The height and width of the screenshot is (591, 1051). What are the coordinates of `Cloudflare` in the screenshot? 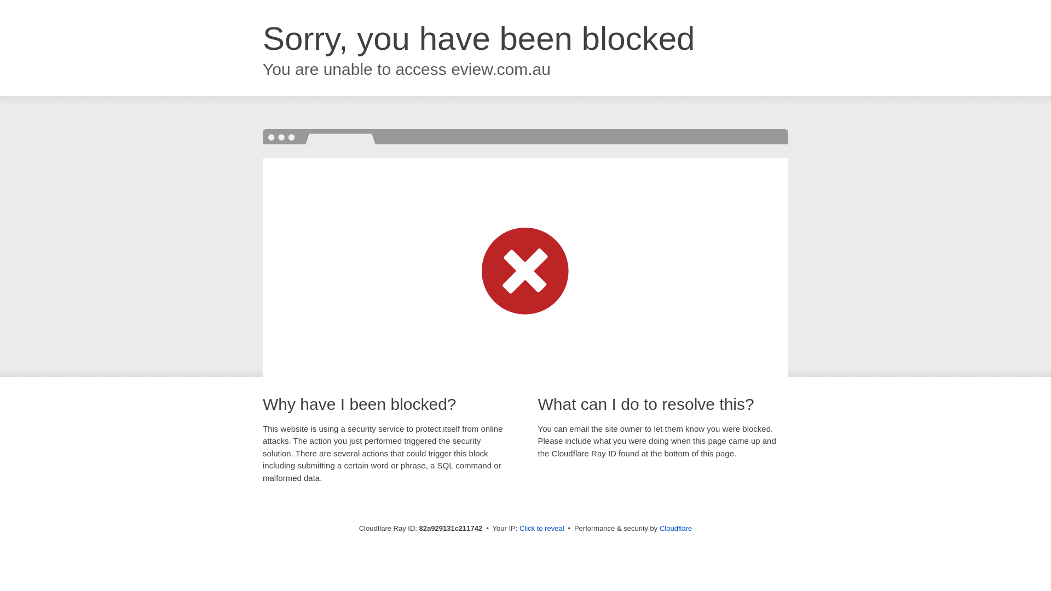 It's located at (675, 529).